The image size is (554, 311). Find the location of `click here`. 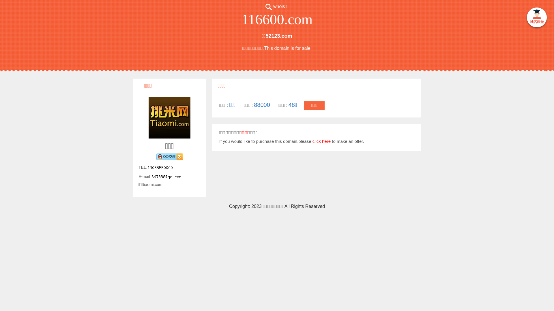

click here is located at coordinates (321, 141).